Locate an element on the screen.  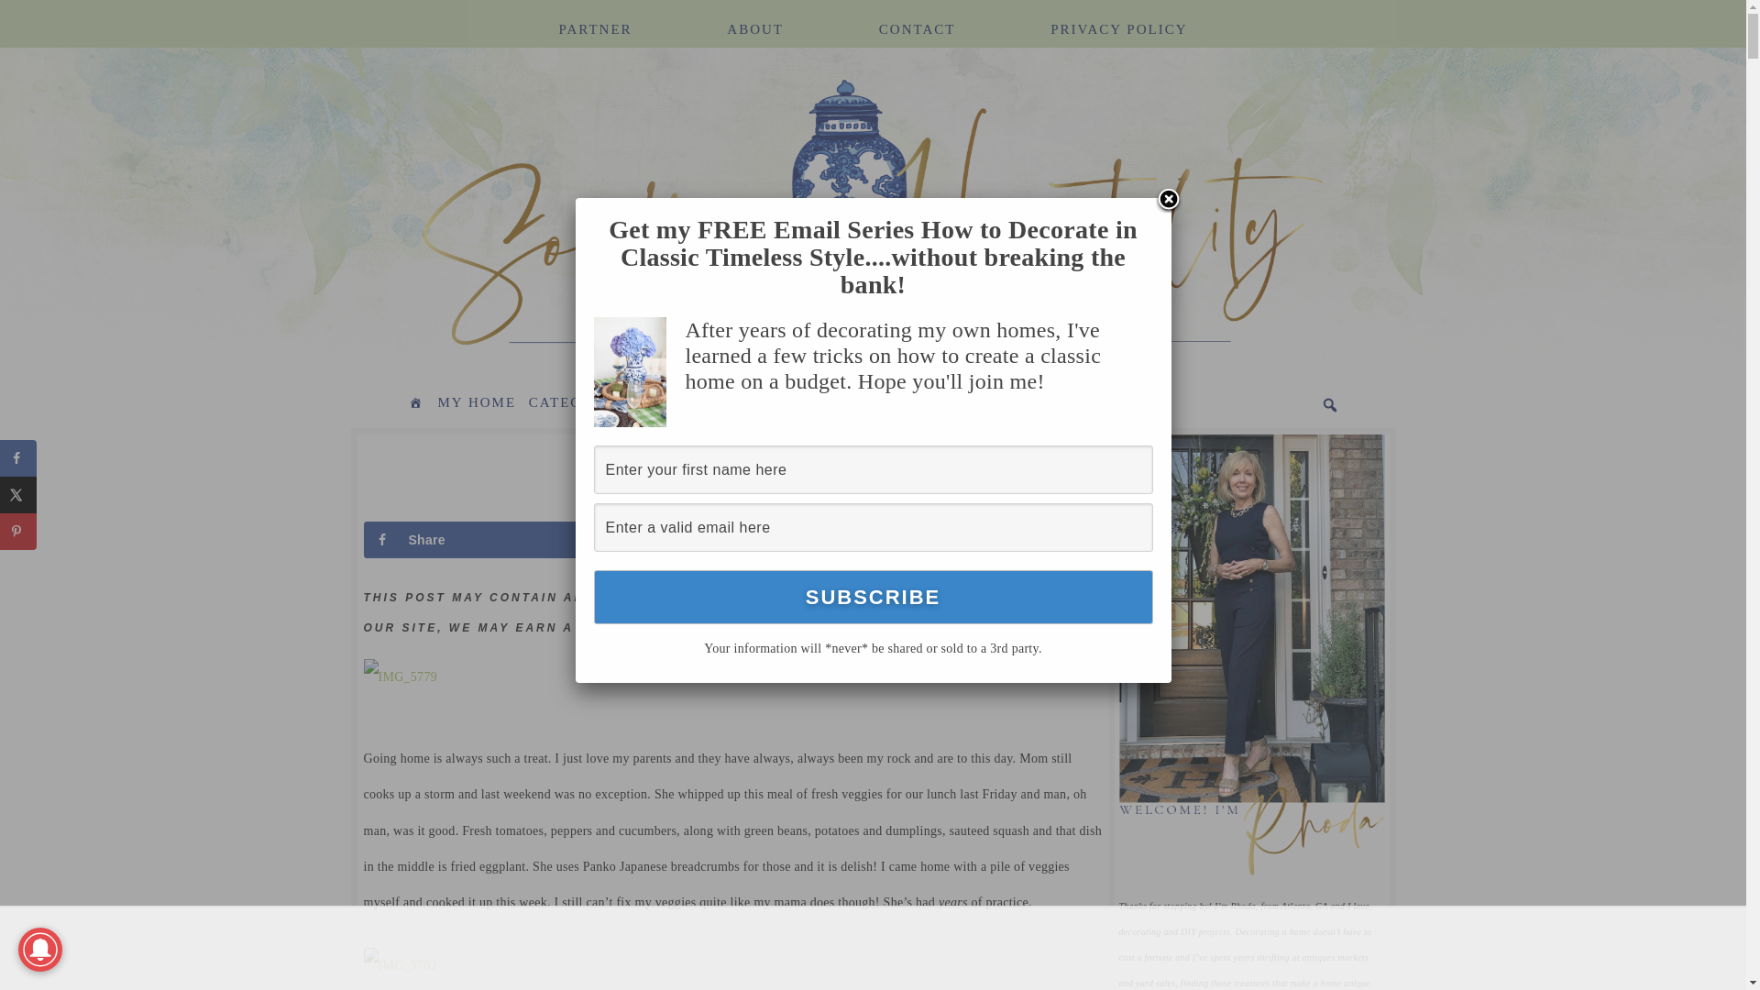
CATEGORIES is located at coordinates (579, 404).